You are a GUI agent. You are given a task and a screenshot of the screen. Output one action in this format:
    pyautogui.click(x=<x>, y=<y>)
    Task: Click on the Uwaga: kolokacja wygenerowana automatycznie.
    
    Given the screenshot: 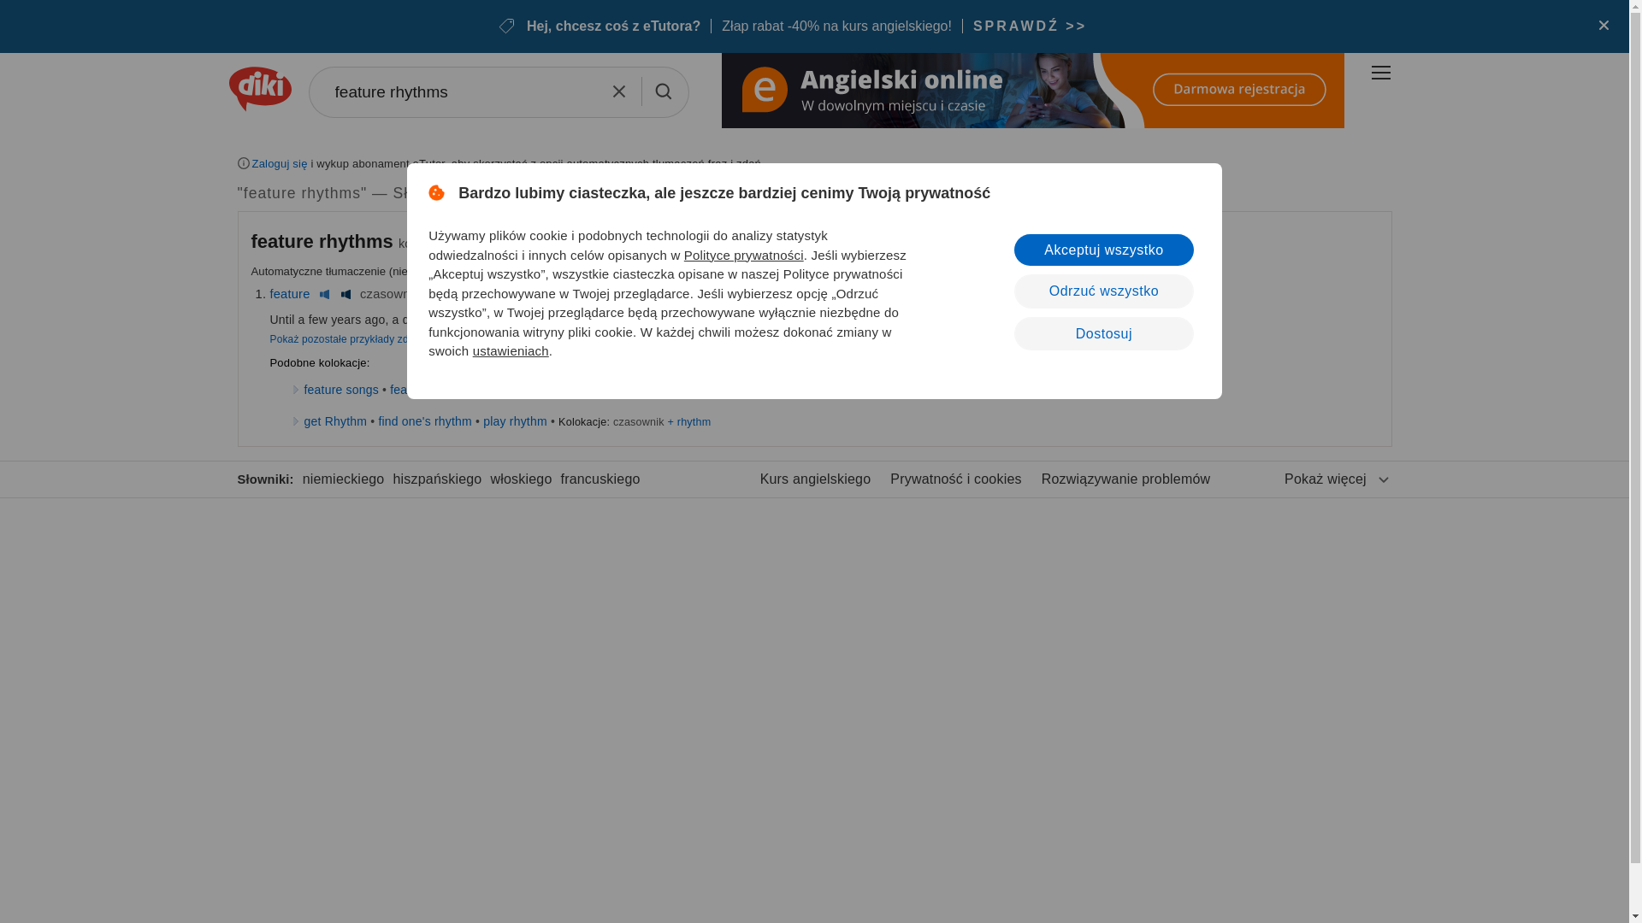 What is the action you would take?
    pyautogui.click(x=325, y=241)
    